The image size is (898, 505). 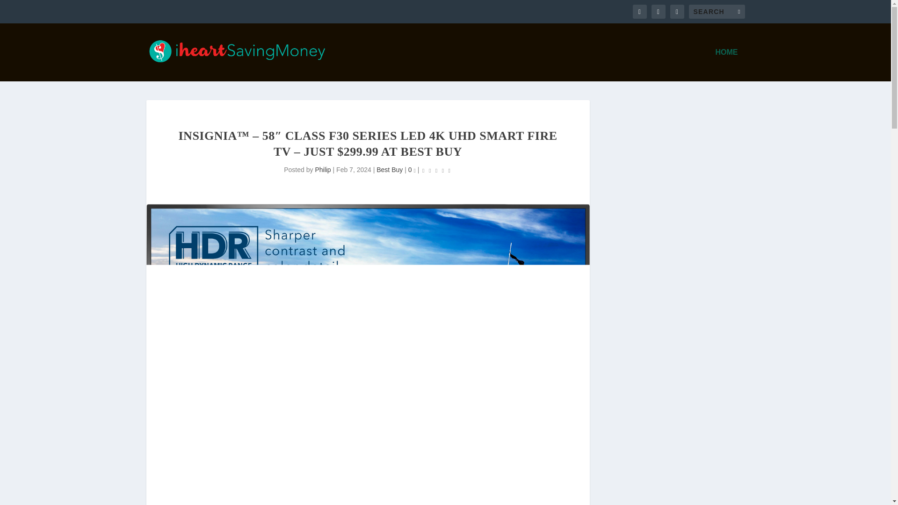 What do you see at coordinates (412, 170) in the screenshot?
I see `0` at bounding box center [412, 170].